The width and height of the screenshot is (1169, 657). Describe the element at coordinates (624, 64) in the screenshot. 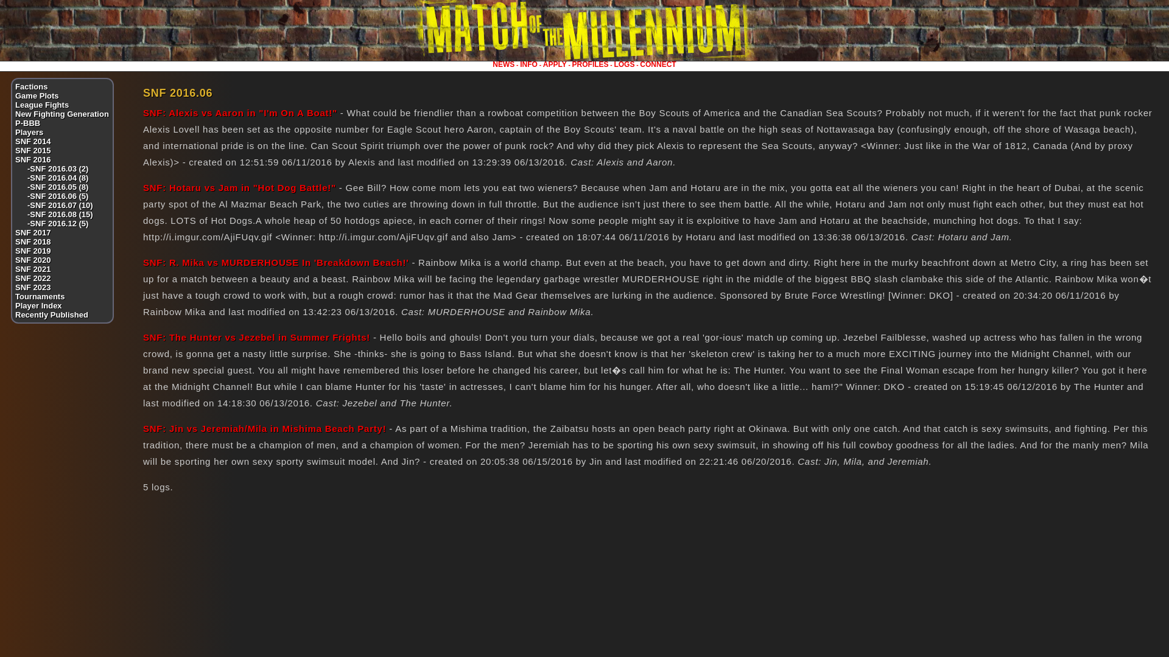

I see `LOGS` at that location.